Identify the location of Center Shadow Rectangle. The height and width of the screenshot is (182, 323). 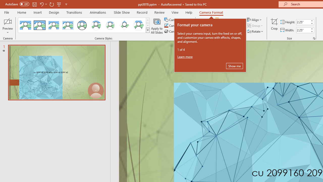
(53, 25).